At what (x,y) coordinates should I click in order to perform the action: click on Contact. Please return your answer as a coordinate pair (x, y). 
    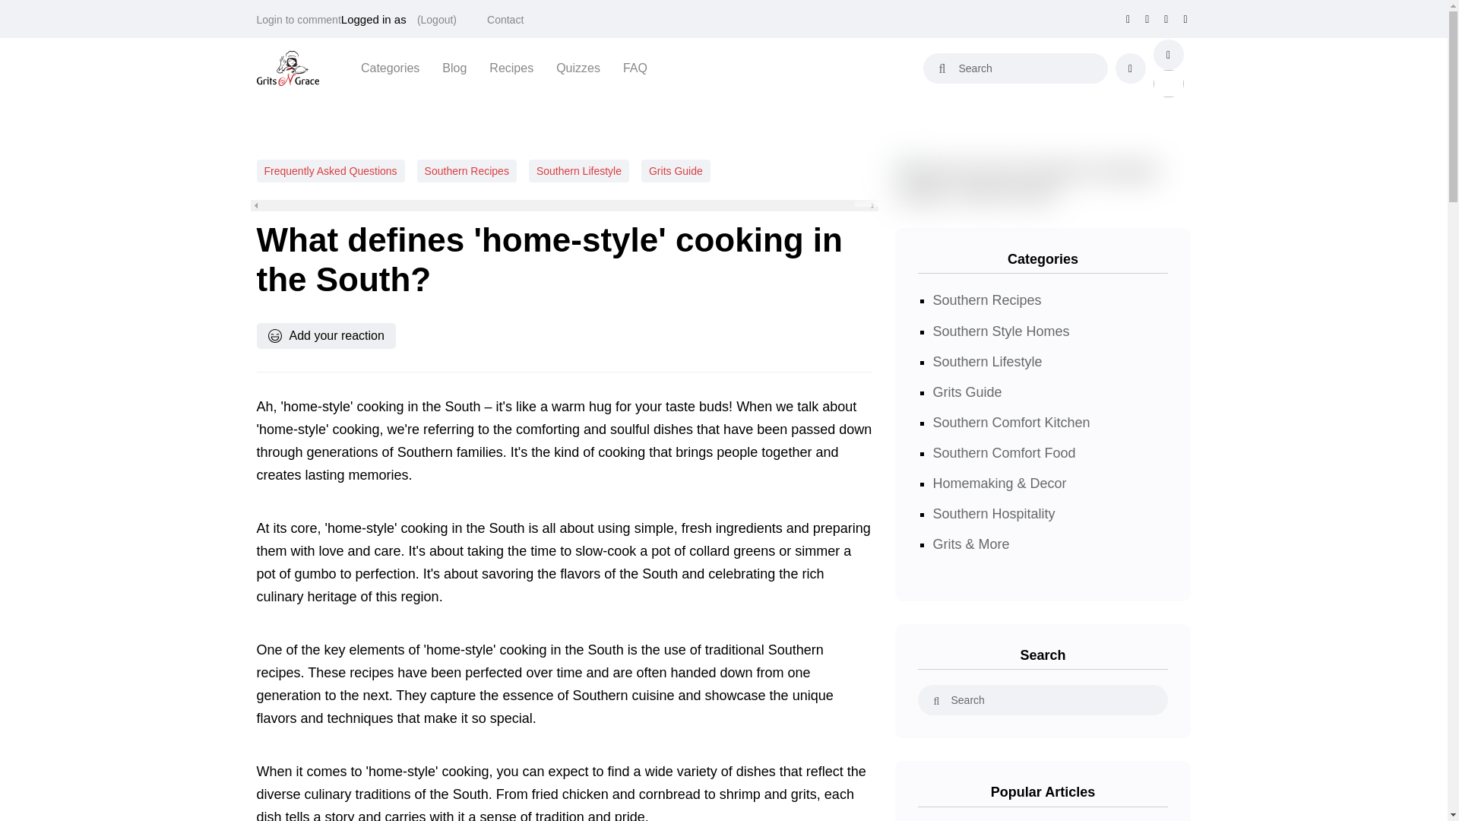
    Looking at the image, I should click on (505, 20).